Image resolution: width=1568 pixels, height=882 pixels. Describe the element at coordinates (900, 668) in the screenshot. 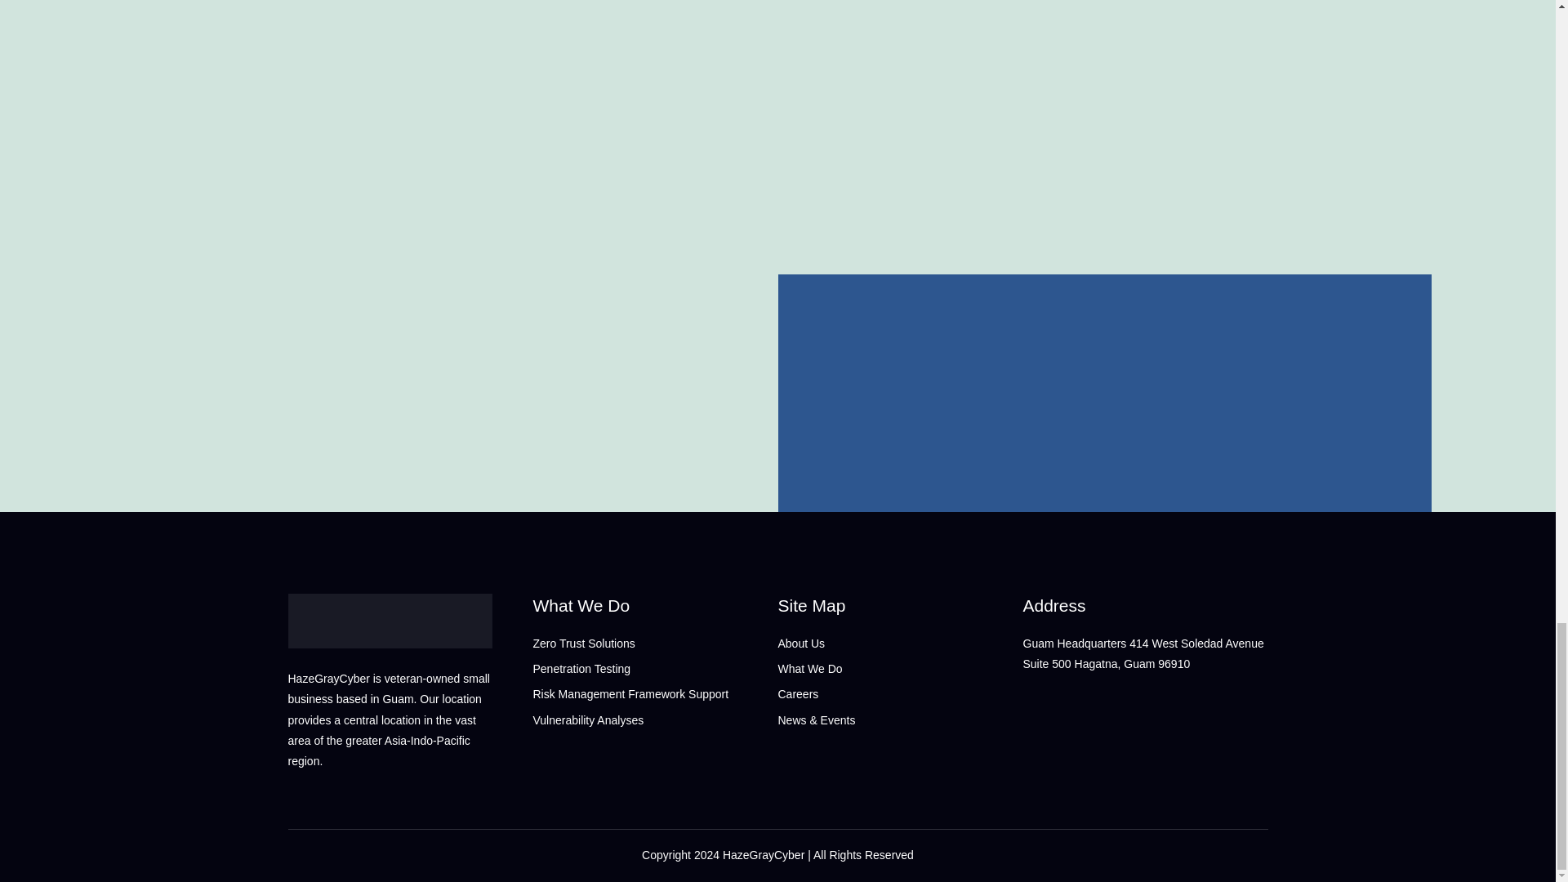

I see `What We Do` at that location.